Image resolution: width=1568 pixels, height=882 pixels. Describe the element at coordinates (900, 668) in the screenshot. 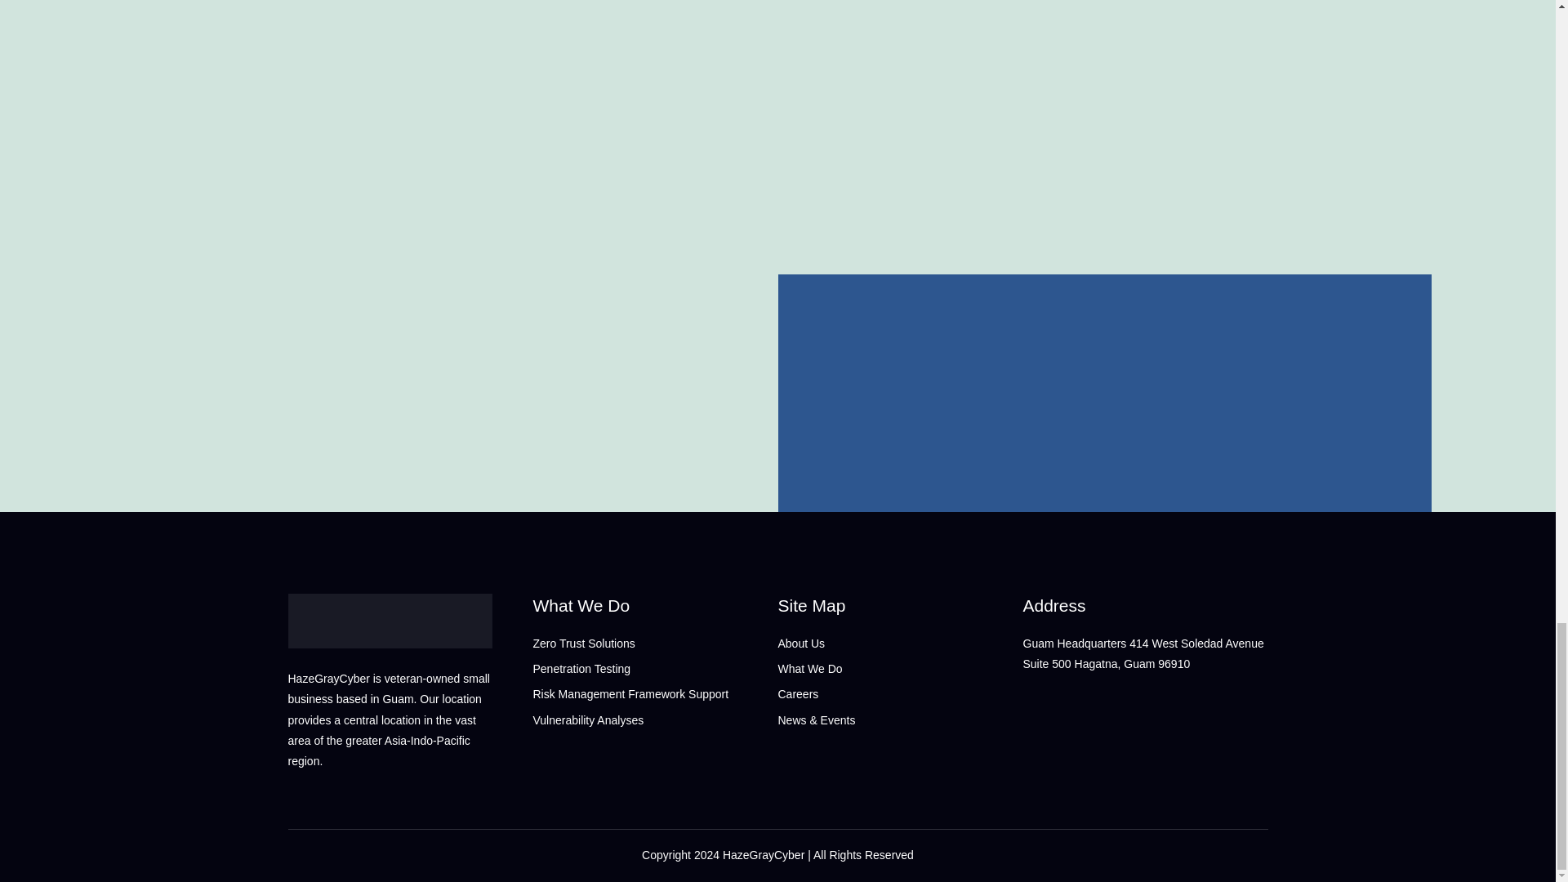

I see `What We Do` at that location.